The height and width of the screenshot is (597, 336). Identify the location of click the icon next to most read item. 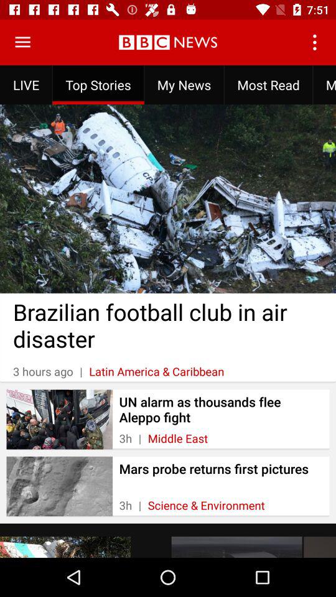
(324, 85).